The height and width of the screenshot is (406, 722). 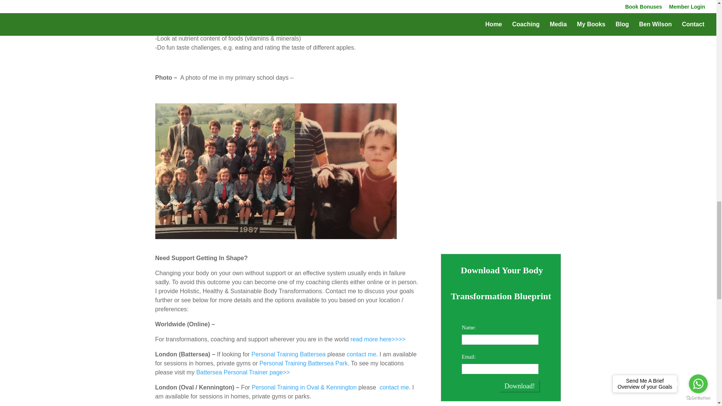 I want to click on Download!, so click(x=519, y=386).